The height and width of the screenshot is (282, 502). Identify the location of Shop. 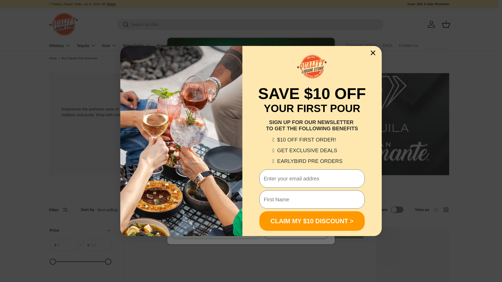
(111, 4).